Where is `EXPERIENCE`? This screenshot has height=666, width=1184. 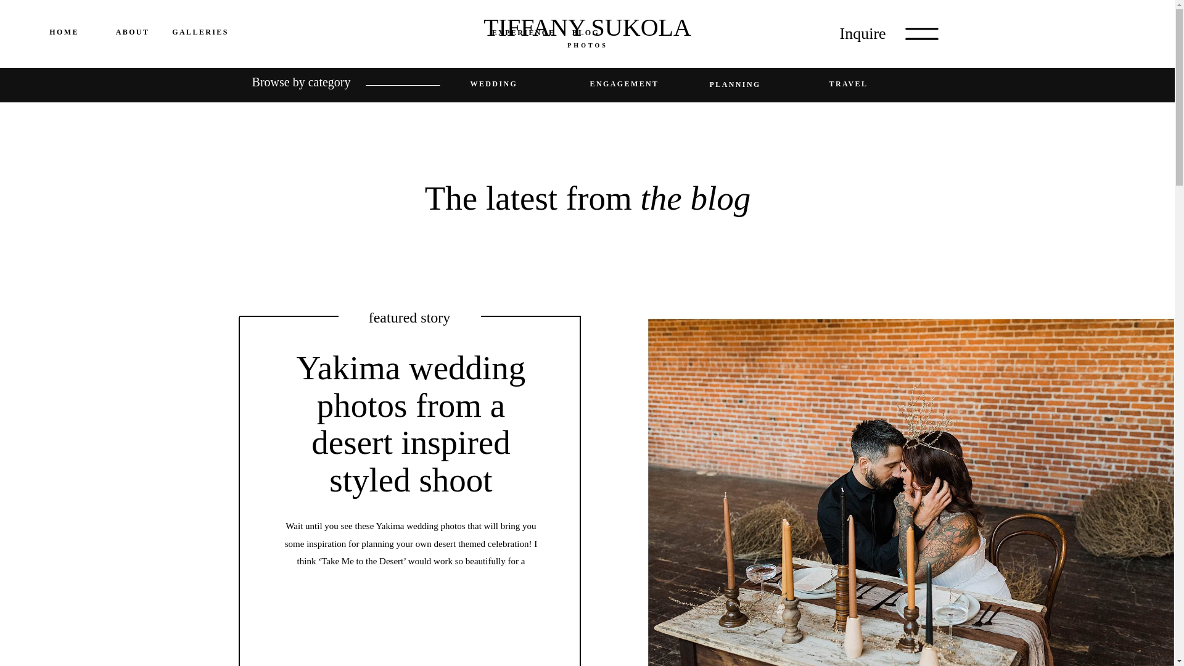 EXPERIENCE is located at coordinates (524, 34).